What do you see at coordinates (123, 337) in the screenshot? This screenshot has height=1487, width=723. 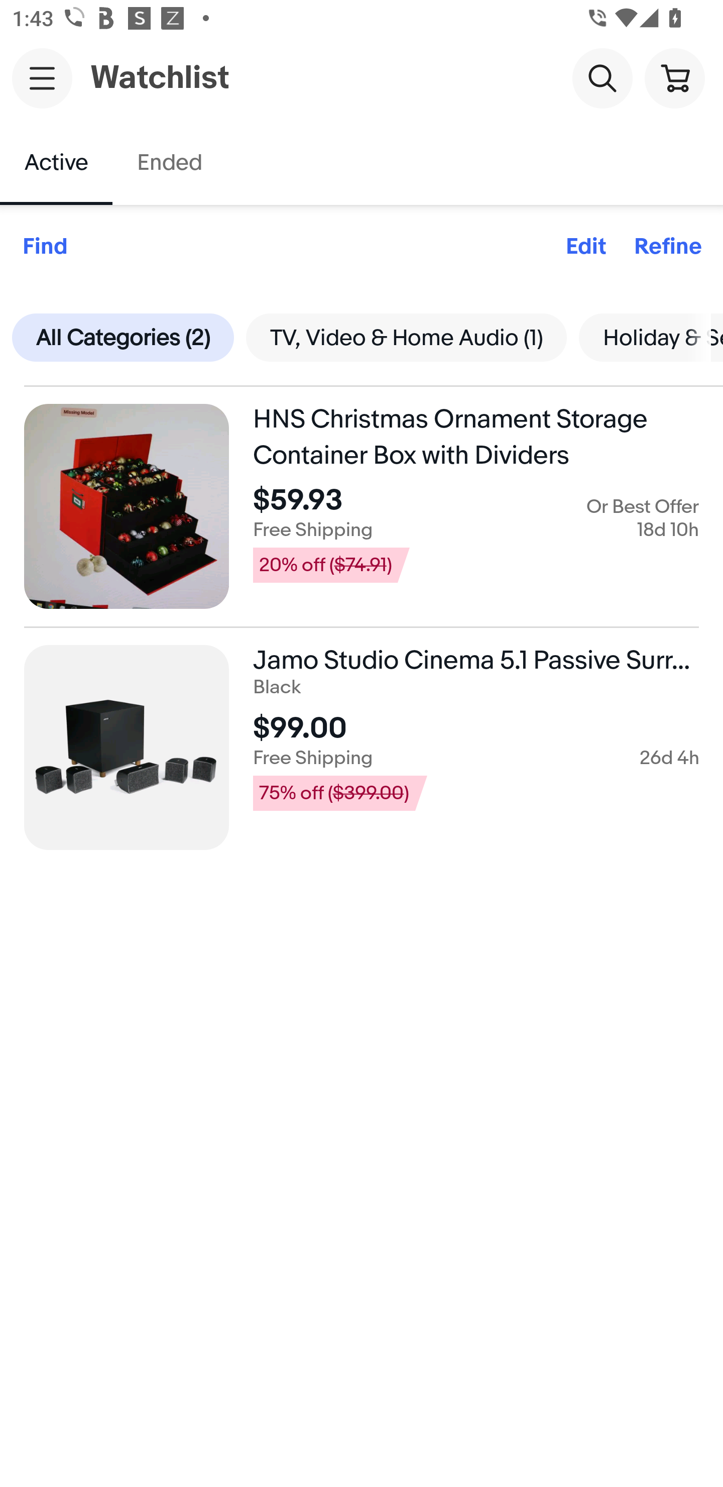 I see `All Categories (2)` at bounding box center [123, 337].